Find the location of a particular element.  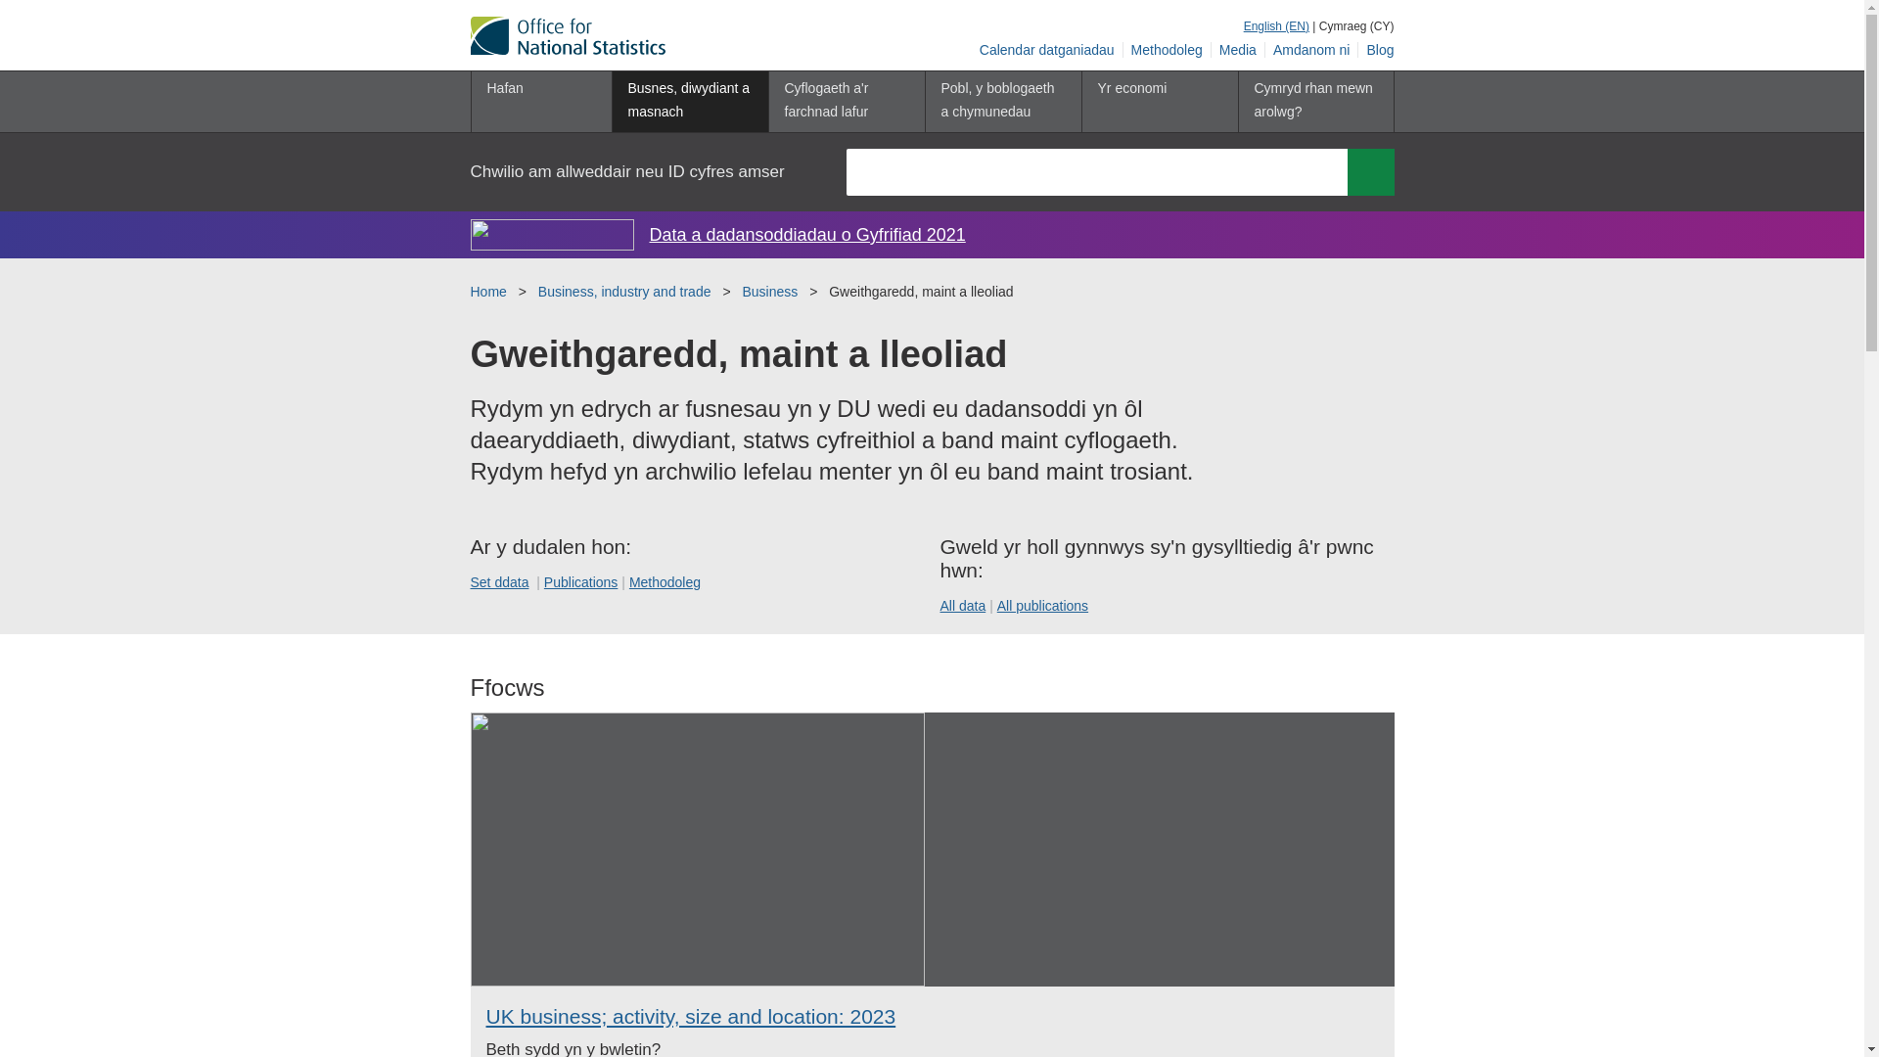

Methodoleg is located at coordinates (1168, 50).